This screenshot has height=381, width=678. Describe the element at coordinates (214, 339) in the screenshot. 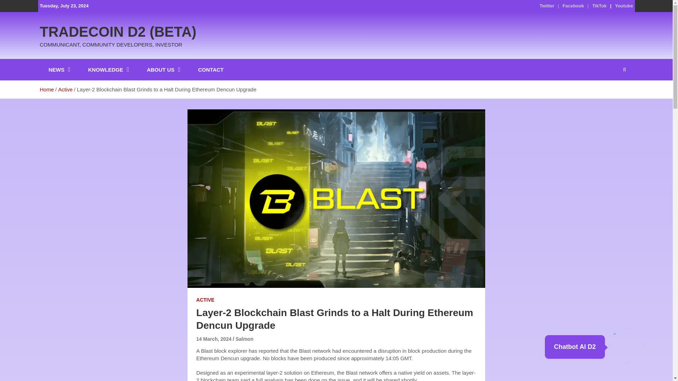

I see `14 March, 2024` at that location.